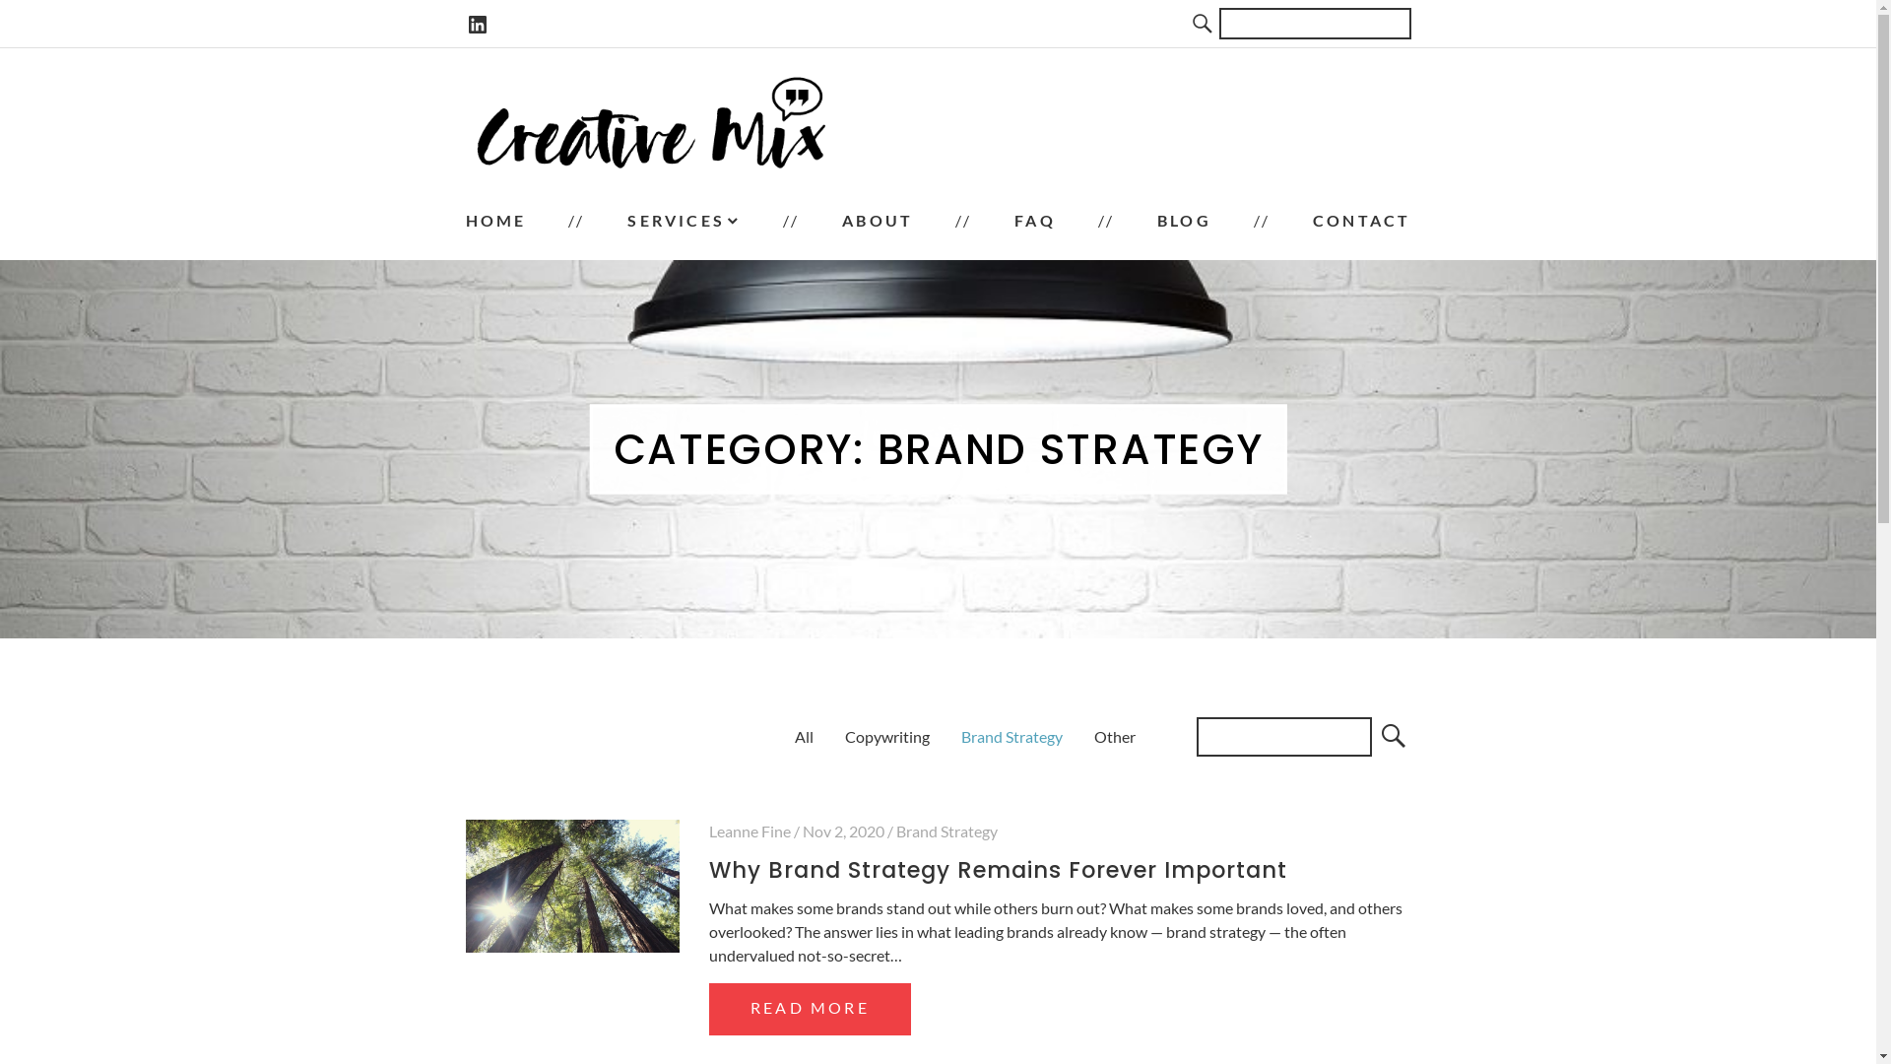 Image resolution: width=1891 pixels, height=1064 pixels. Describe the element at coordinates (947, 831) in the screenshot. I see `Brand Strategy` at that location.